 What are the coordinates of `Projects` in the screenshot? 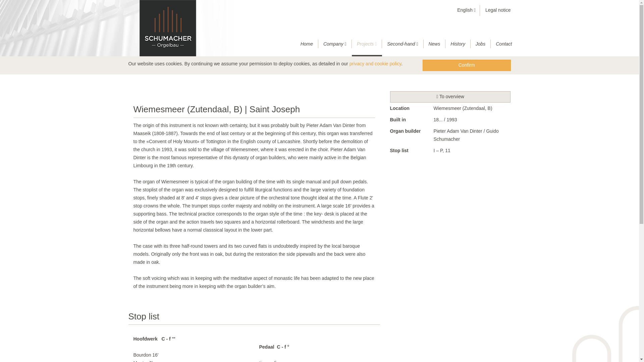 It's located at (367, 44).